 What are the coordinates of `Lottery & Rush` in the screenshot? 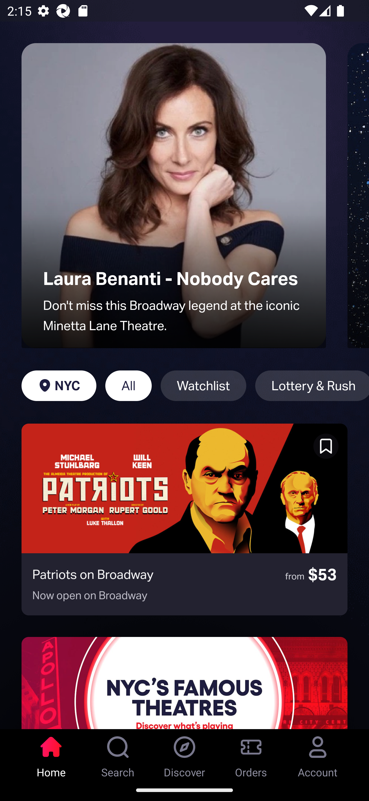 It's located at (312, 386).